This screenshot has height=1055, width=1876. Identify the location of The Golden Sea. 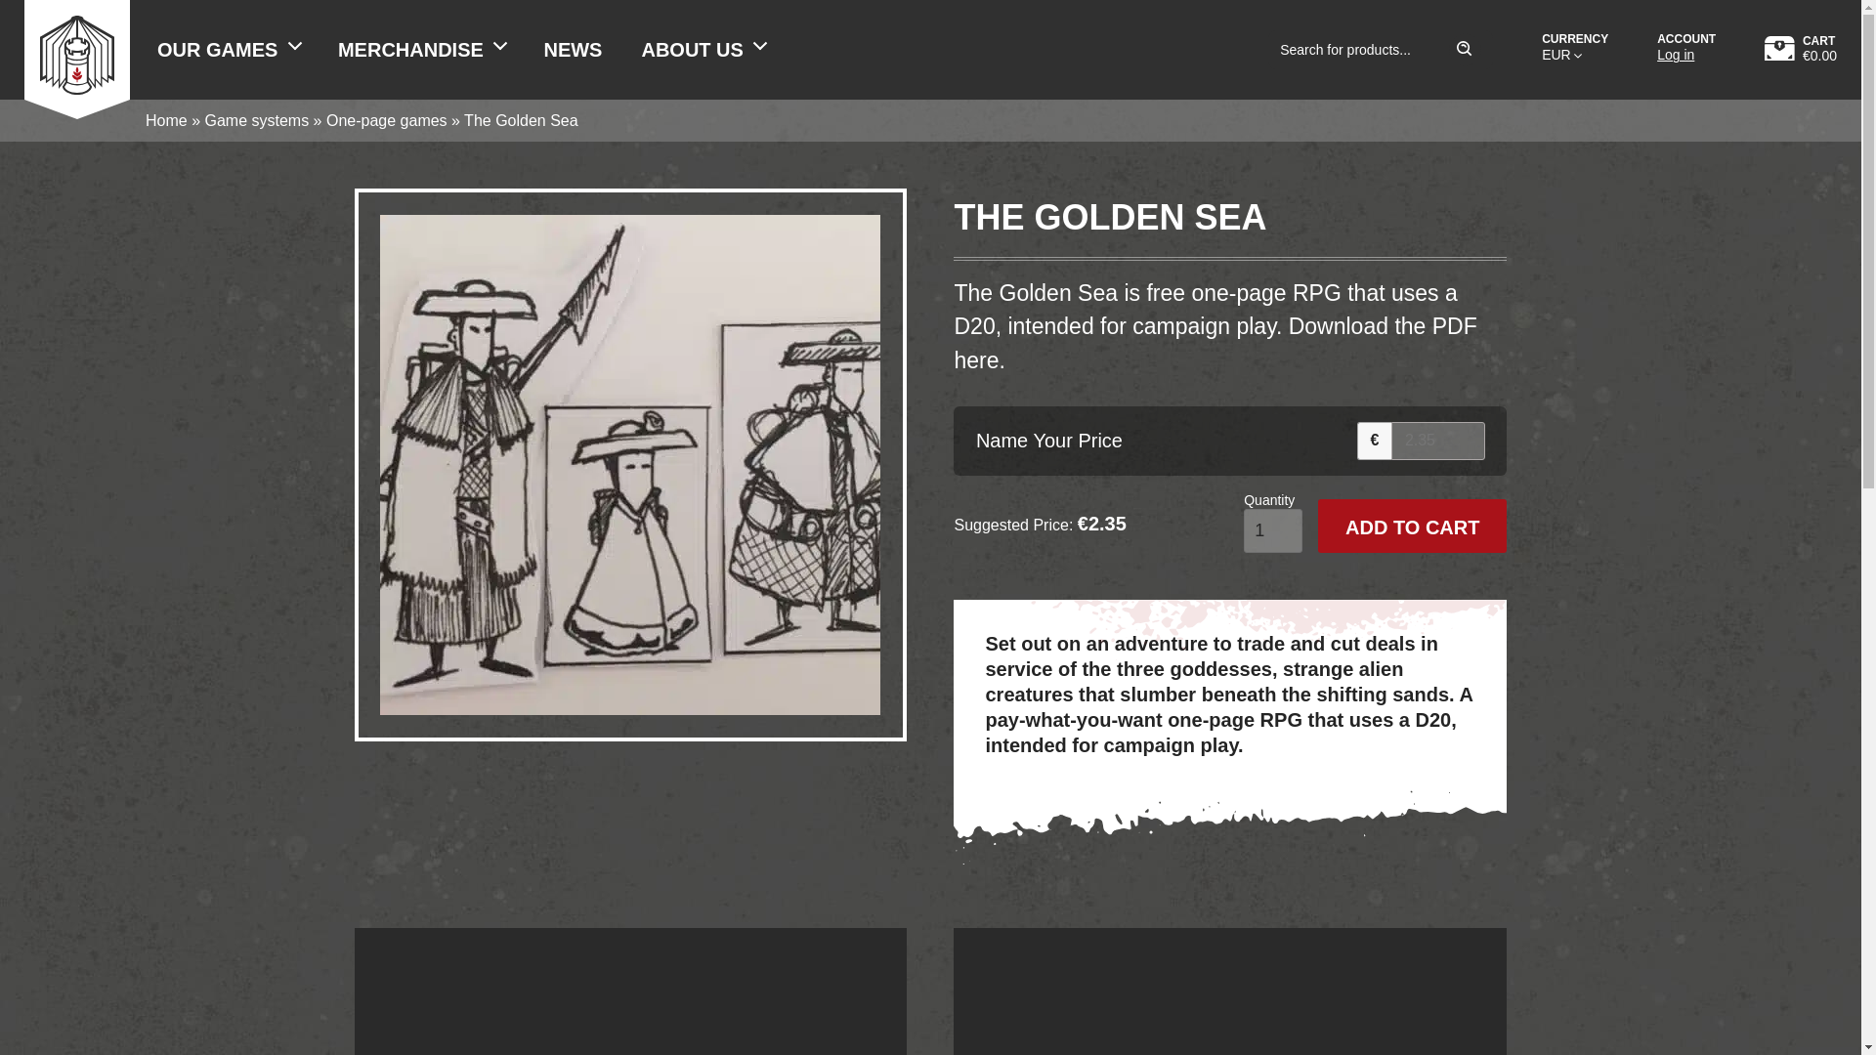
(629, 701).